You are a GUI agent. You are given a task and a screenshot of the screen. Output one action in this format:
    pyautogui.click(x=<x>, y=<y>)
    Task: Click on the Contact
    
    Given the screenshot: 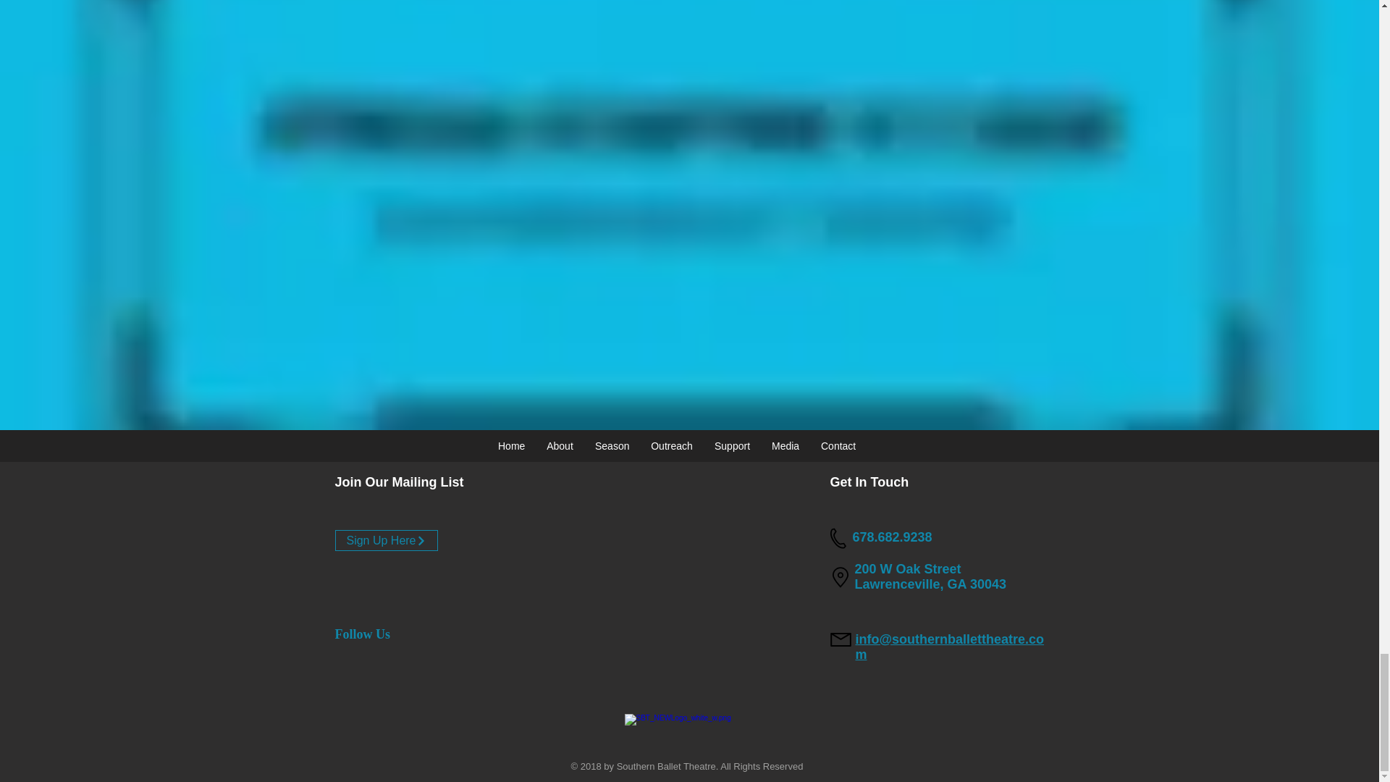 What is the action you would take?
    pyautogui.click(x=838, y=445)
    